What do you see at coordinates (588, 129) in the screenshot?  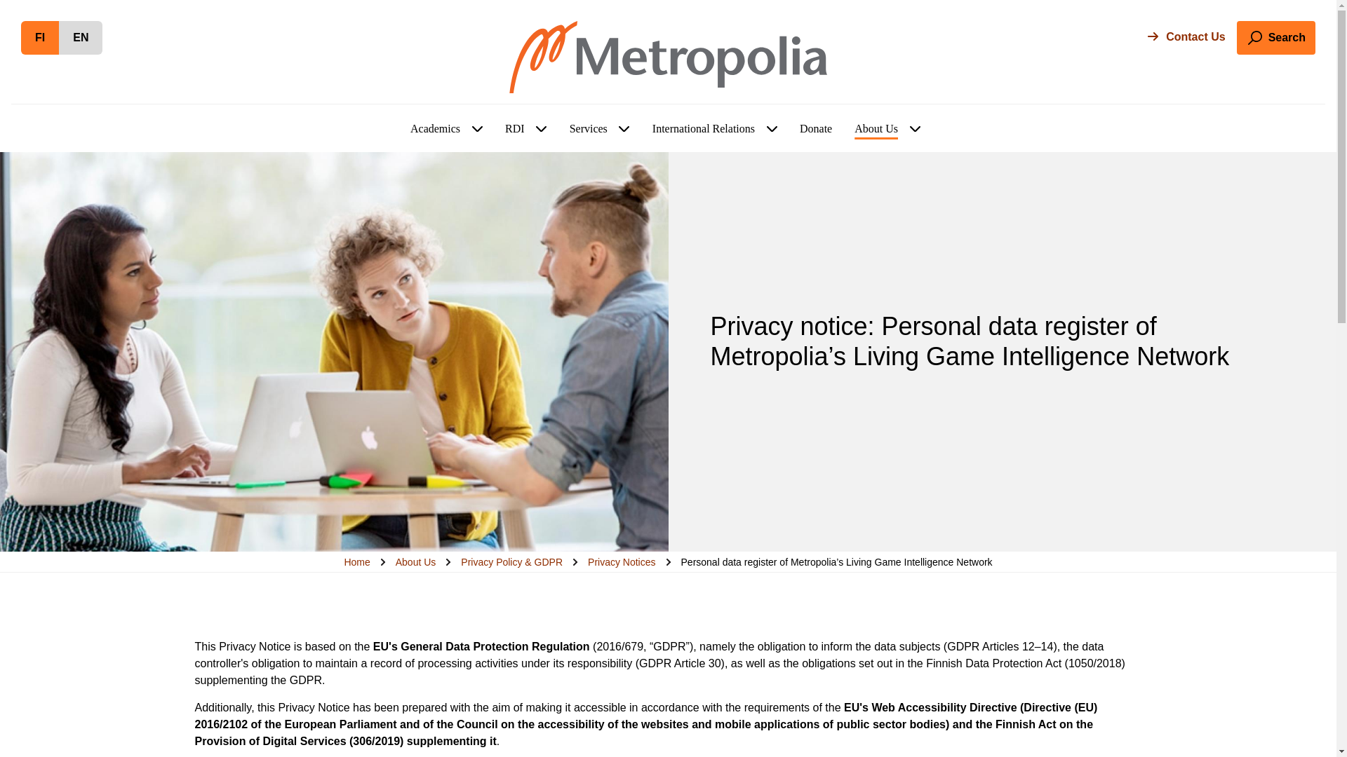 I see `Show submenu for Services` at bounding box center [588, 129].